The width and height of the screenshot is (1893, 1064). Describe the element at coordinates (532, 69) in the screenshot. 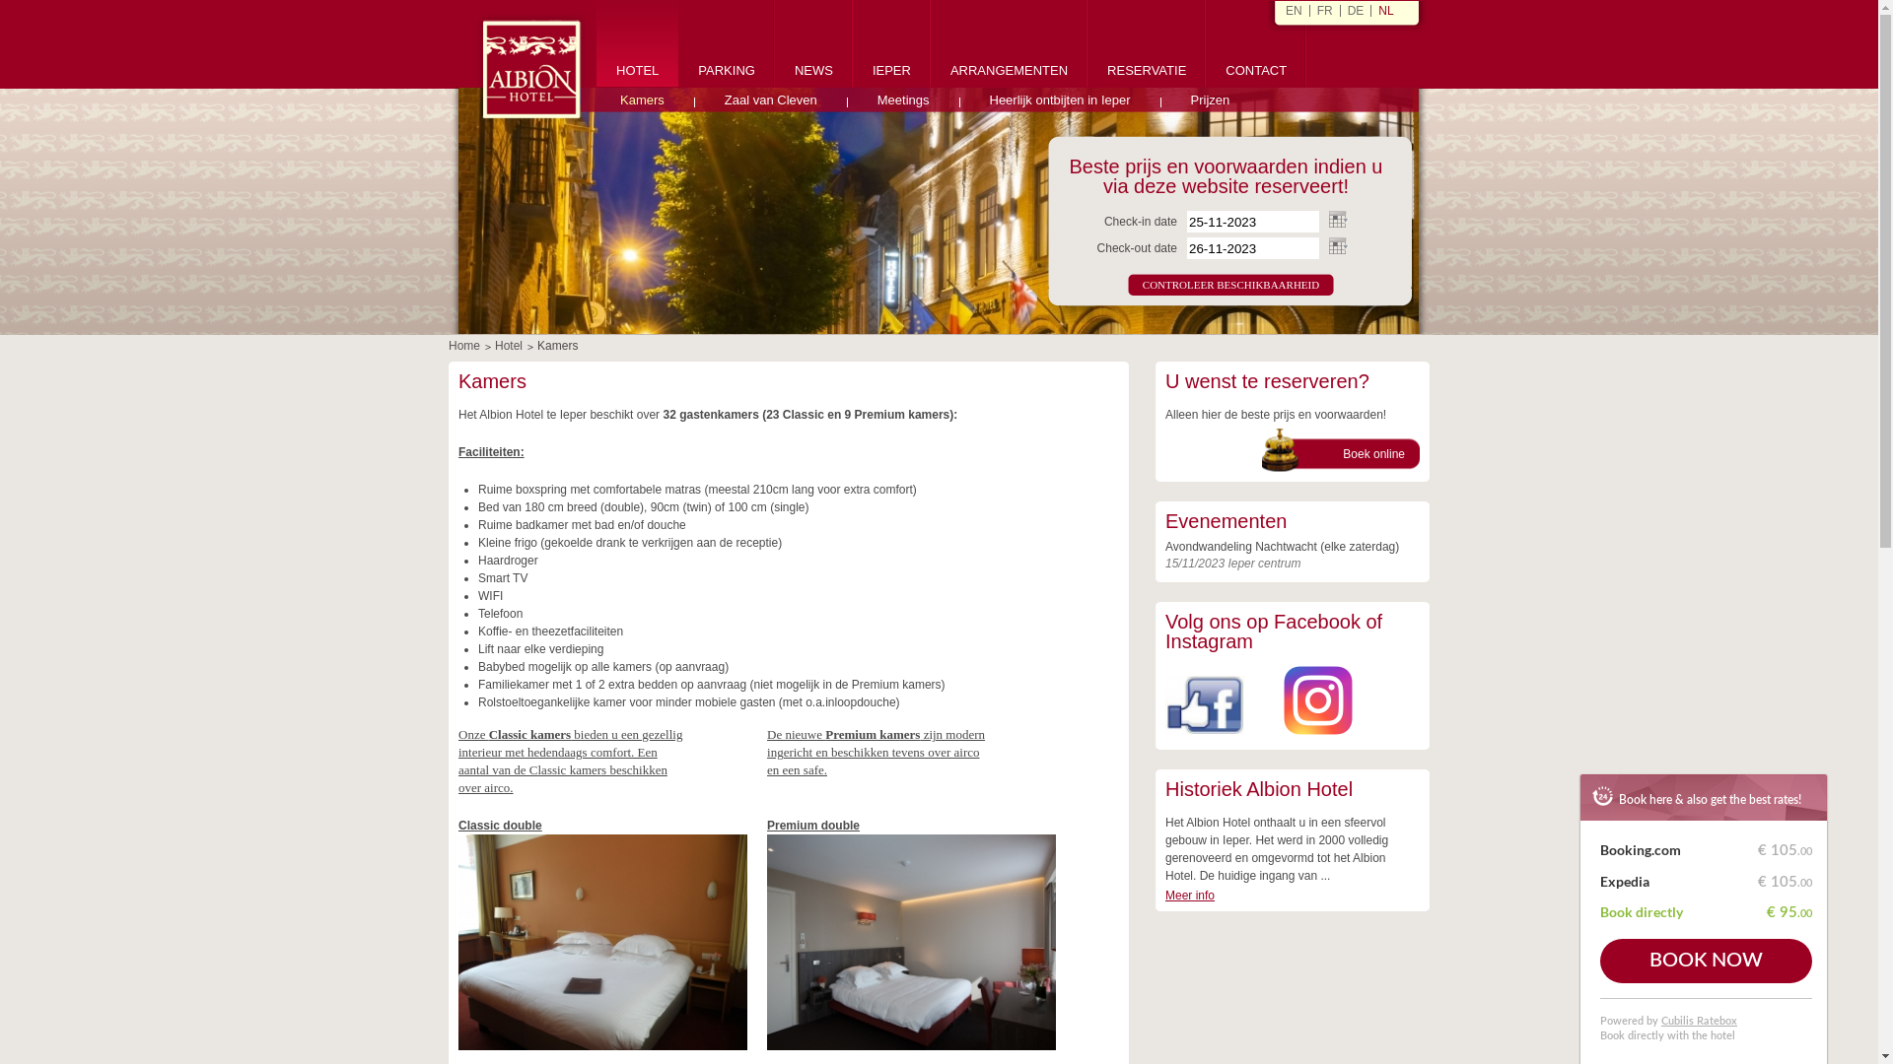

I see `Albion Hotel Ypres` at that location.